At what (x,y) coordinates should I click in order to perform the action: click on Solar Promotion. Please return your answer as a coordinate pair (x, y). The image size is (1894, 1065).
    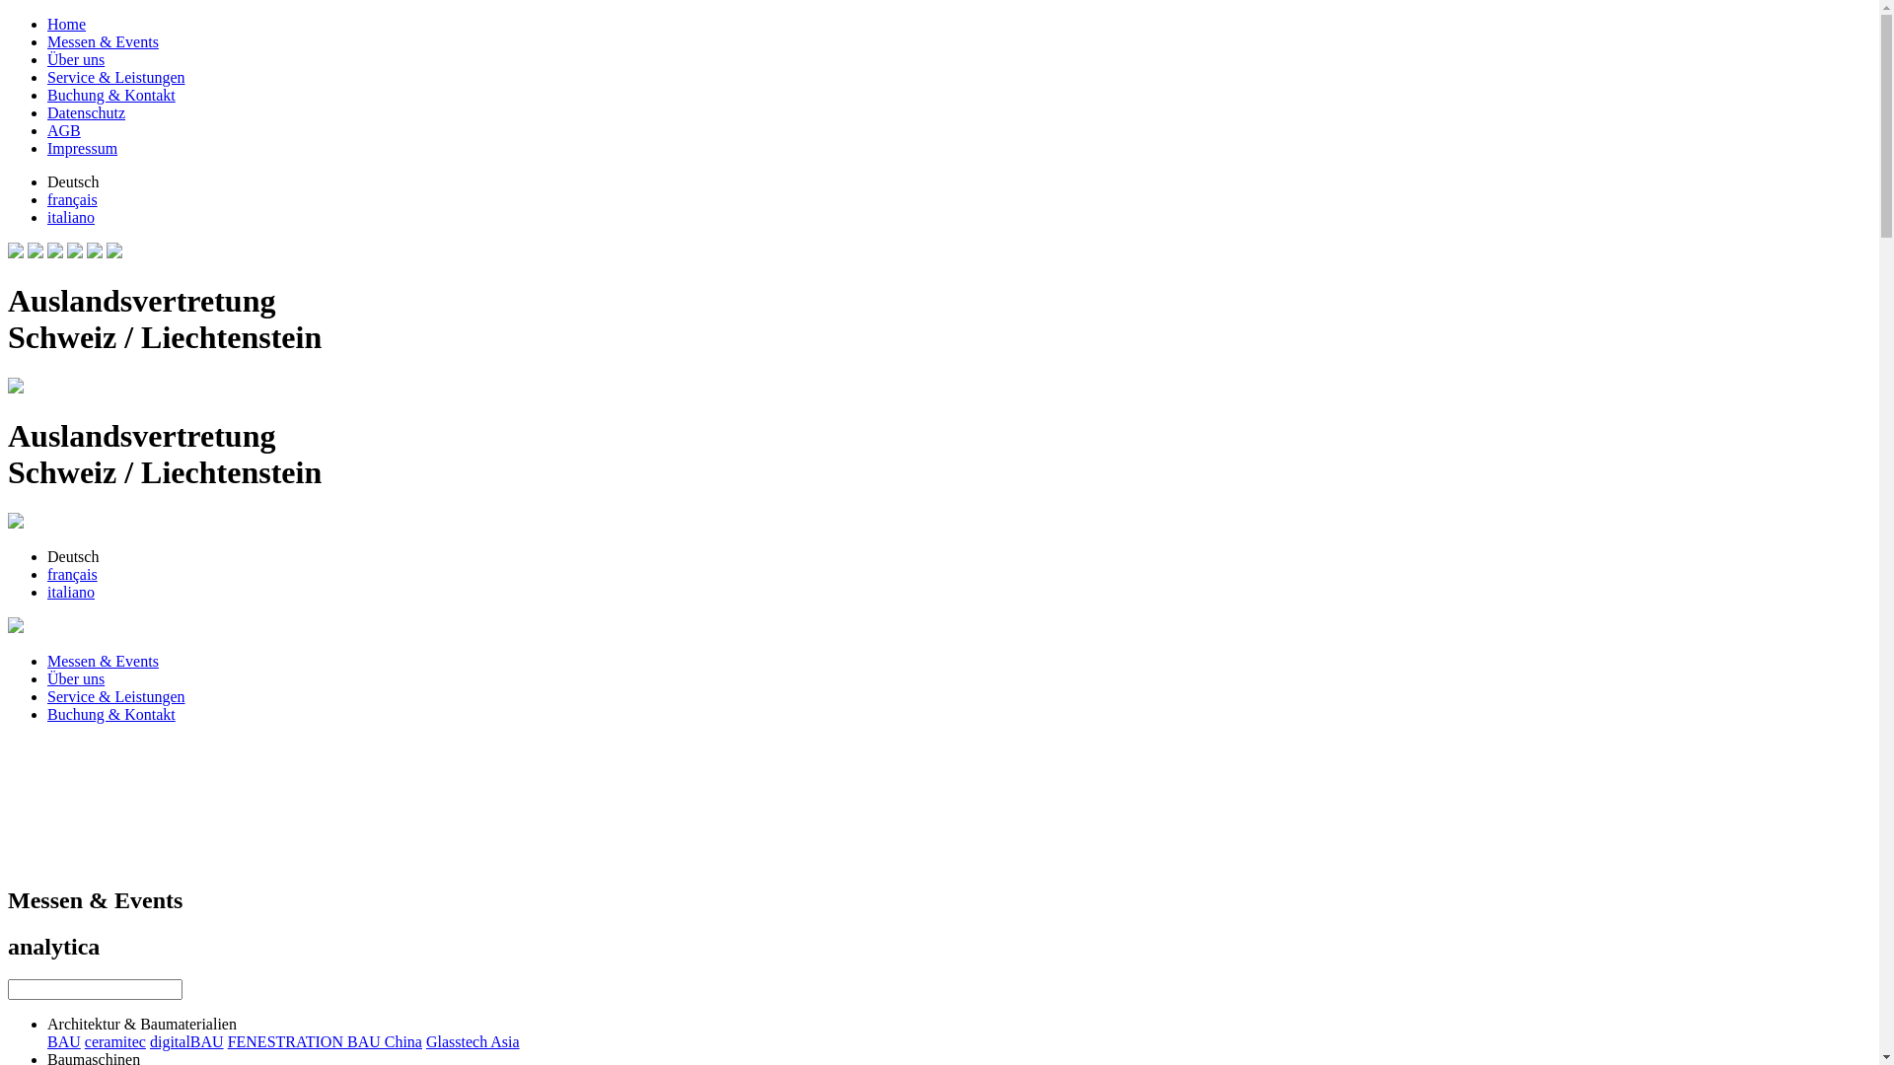
    Looking at the image, I should click on (95, 252).